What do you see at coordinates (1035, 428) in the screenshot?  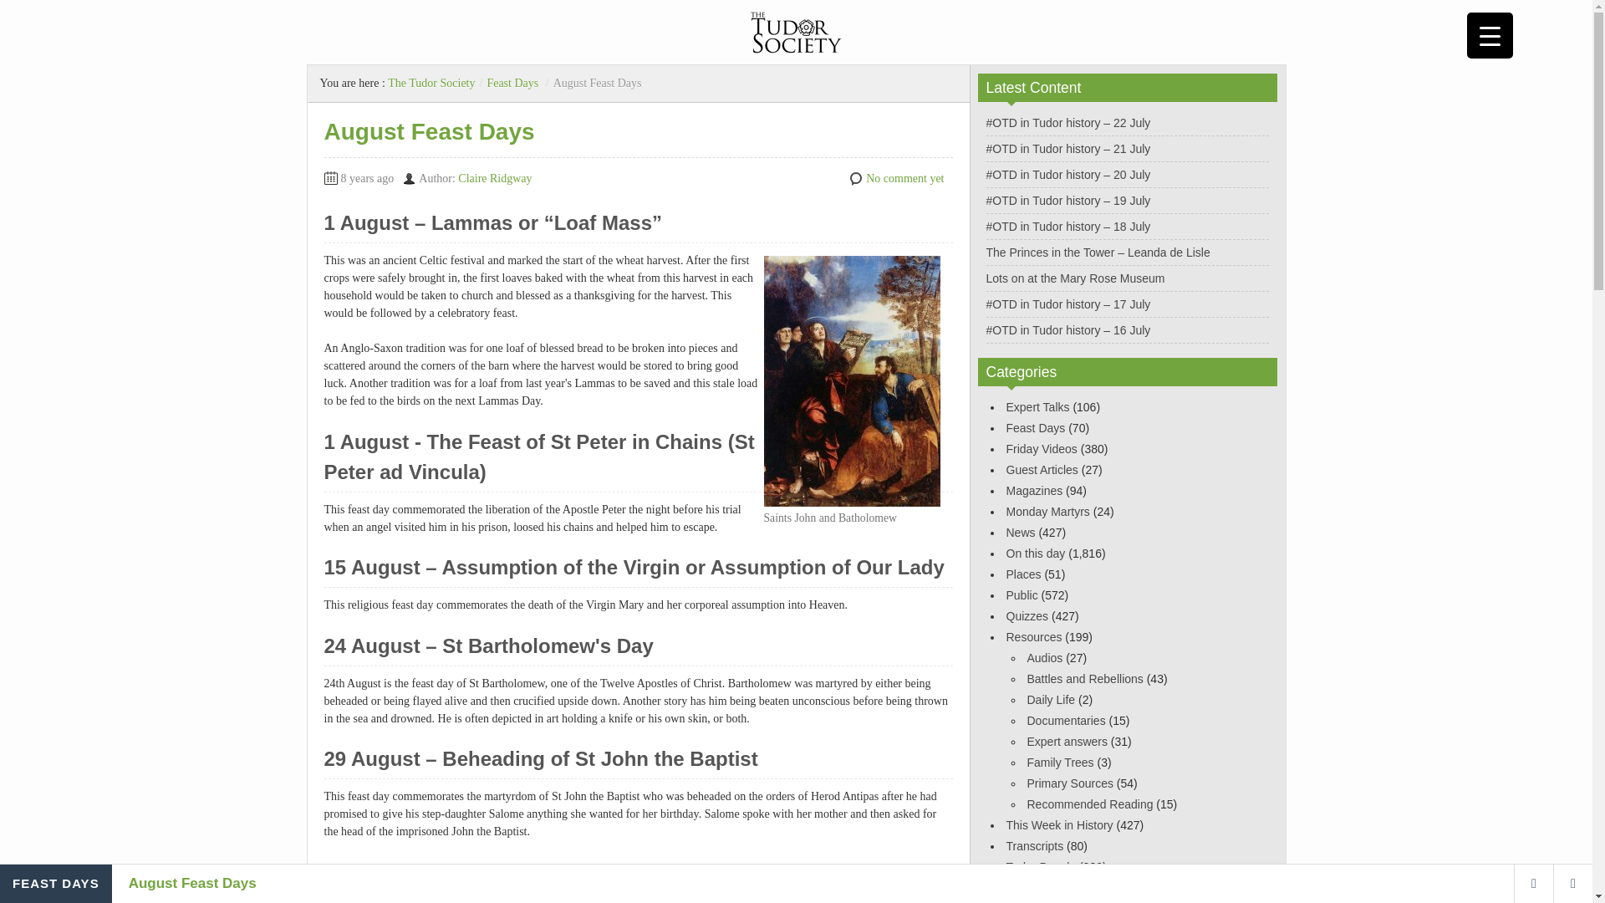 I see `Feast Days` at bounding box center [1035, 428].